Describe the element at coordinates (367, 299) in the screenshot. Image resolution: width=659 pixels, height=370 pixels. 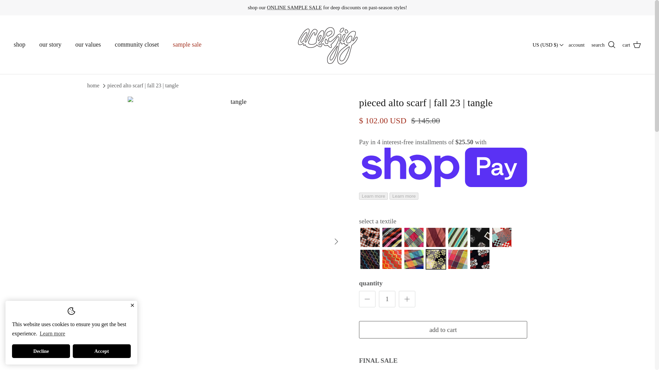
I see `minus` at that location.